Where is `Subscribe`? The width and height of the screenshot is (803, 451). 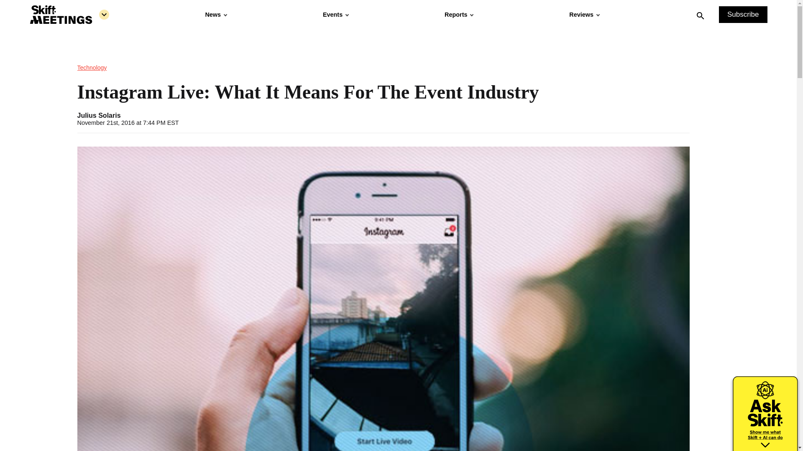 Subscribe is located at coordinates (743, 15).